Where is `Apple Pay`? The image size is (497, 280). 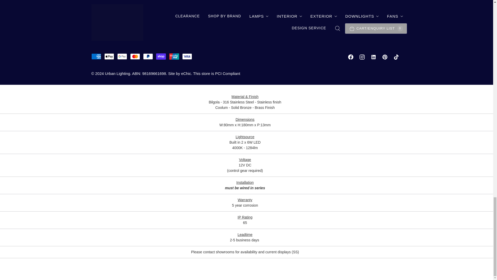 Apple Pay is located at coordinates (109, 57).